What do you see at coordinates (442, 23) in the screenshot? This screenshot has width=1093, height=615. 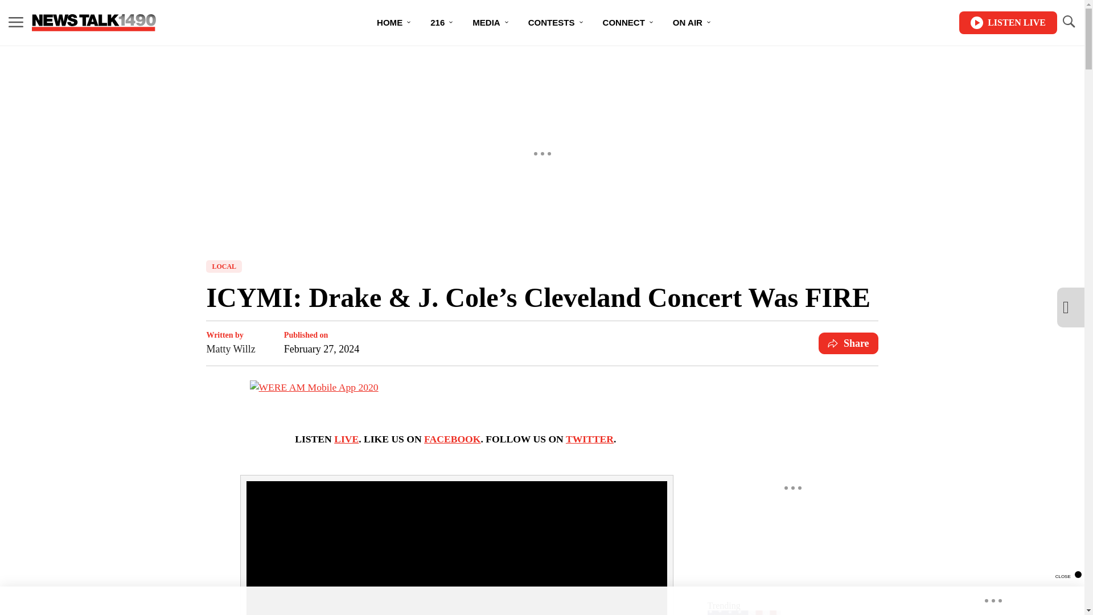 I see `216` at bounding box center [442, 23].